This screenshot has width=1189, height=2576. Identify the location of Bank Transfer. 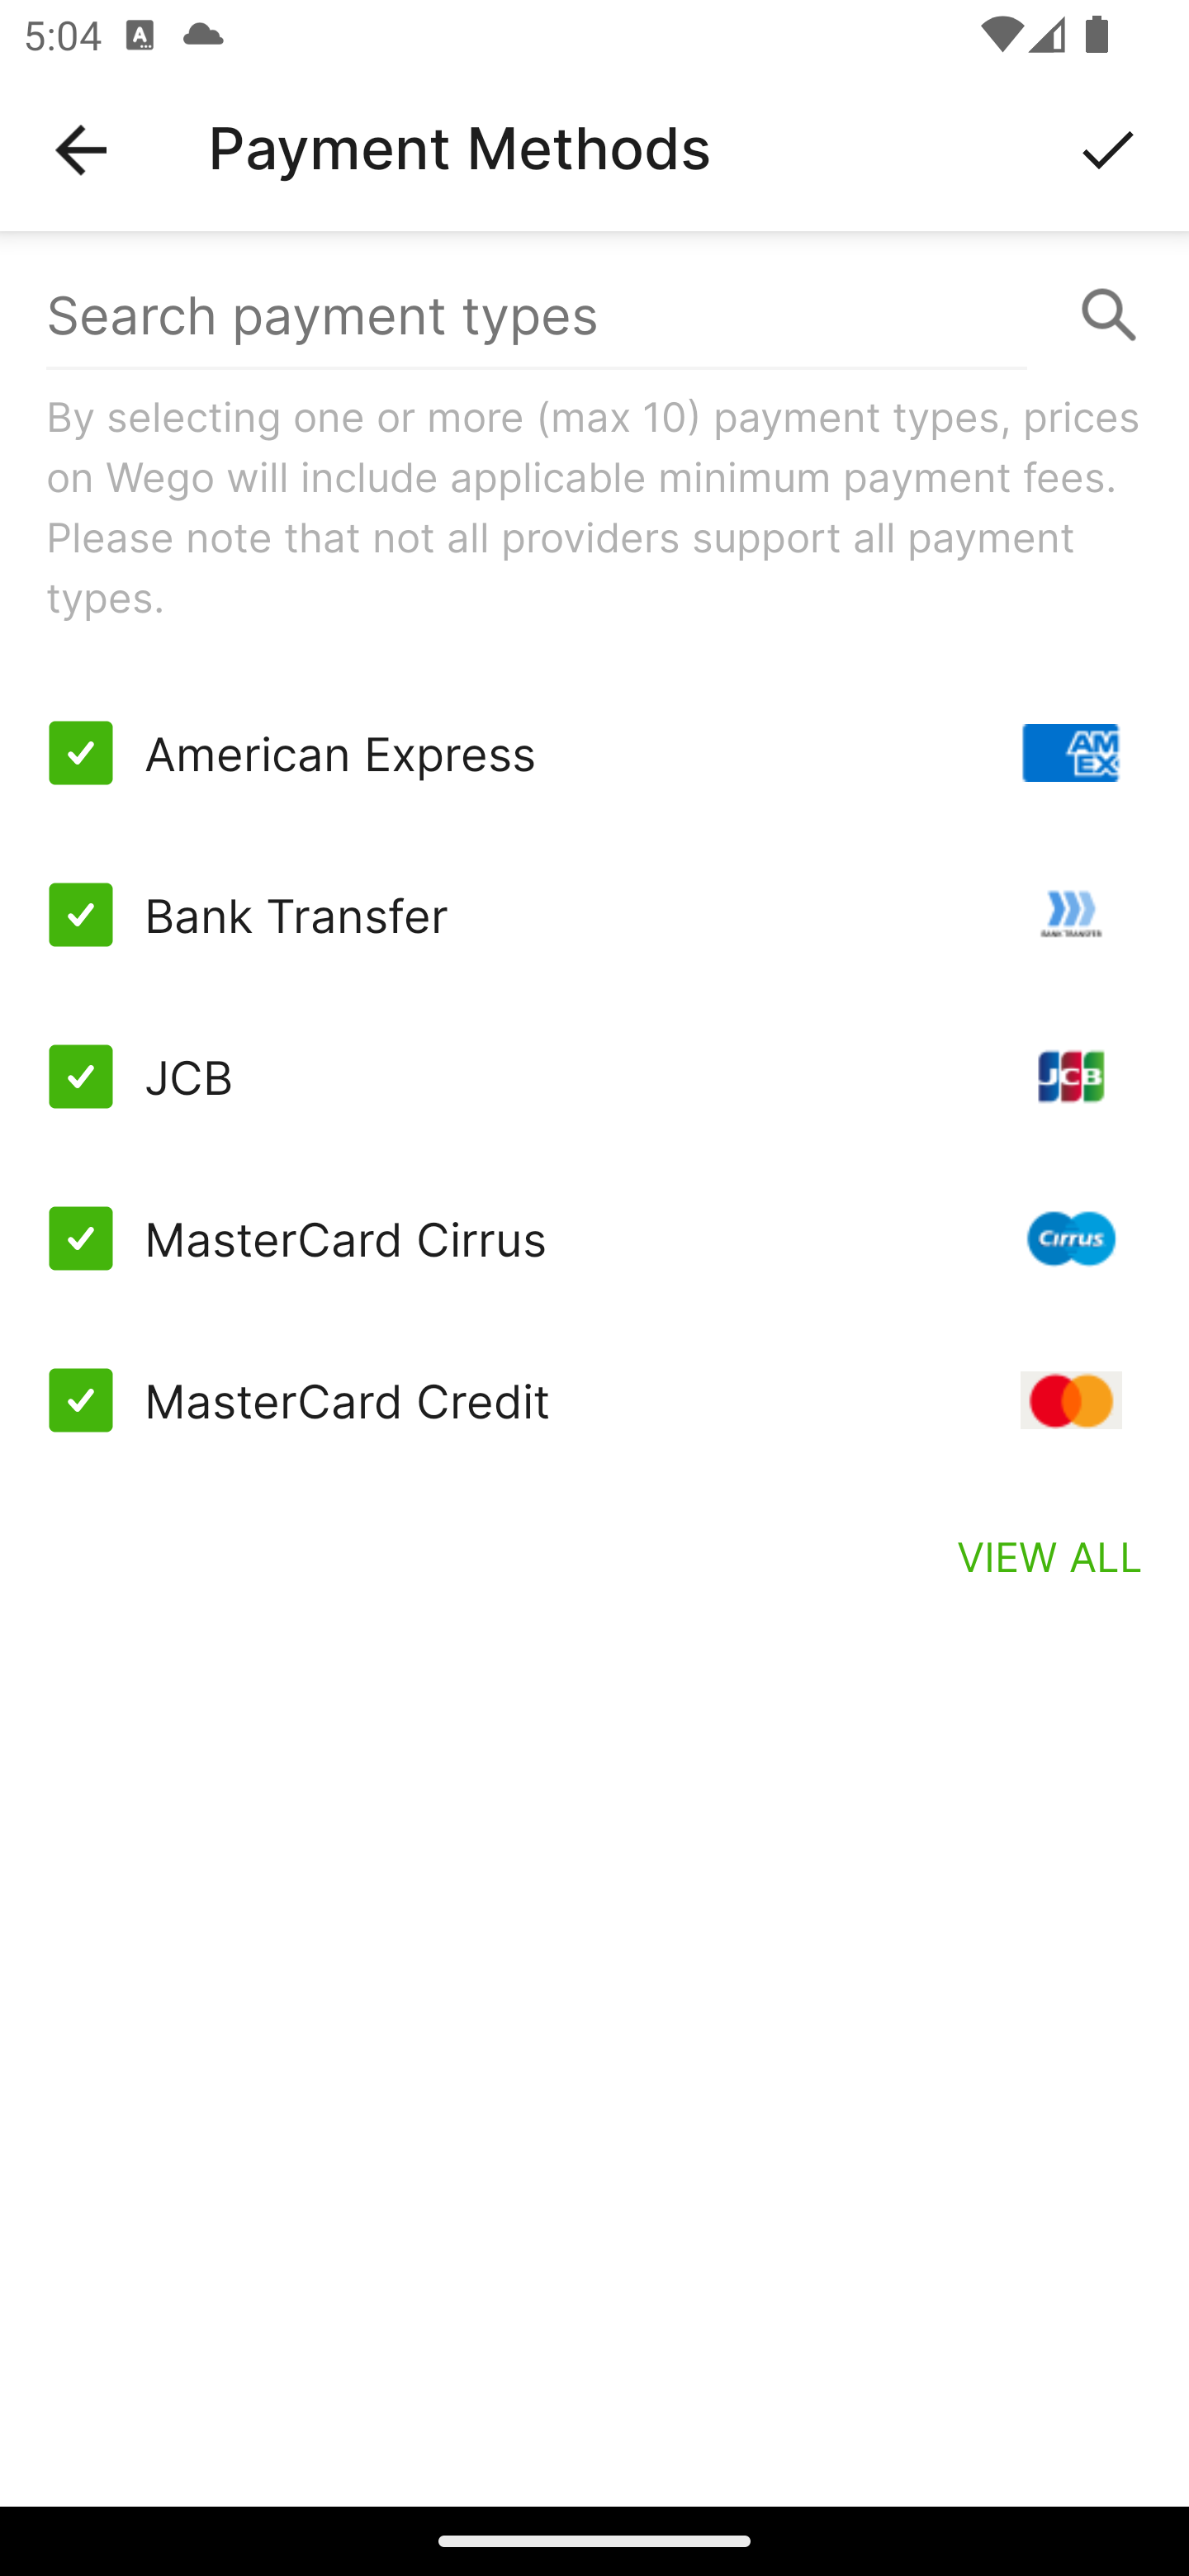
(594, 915).